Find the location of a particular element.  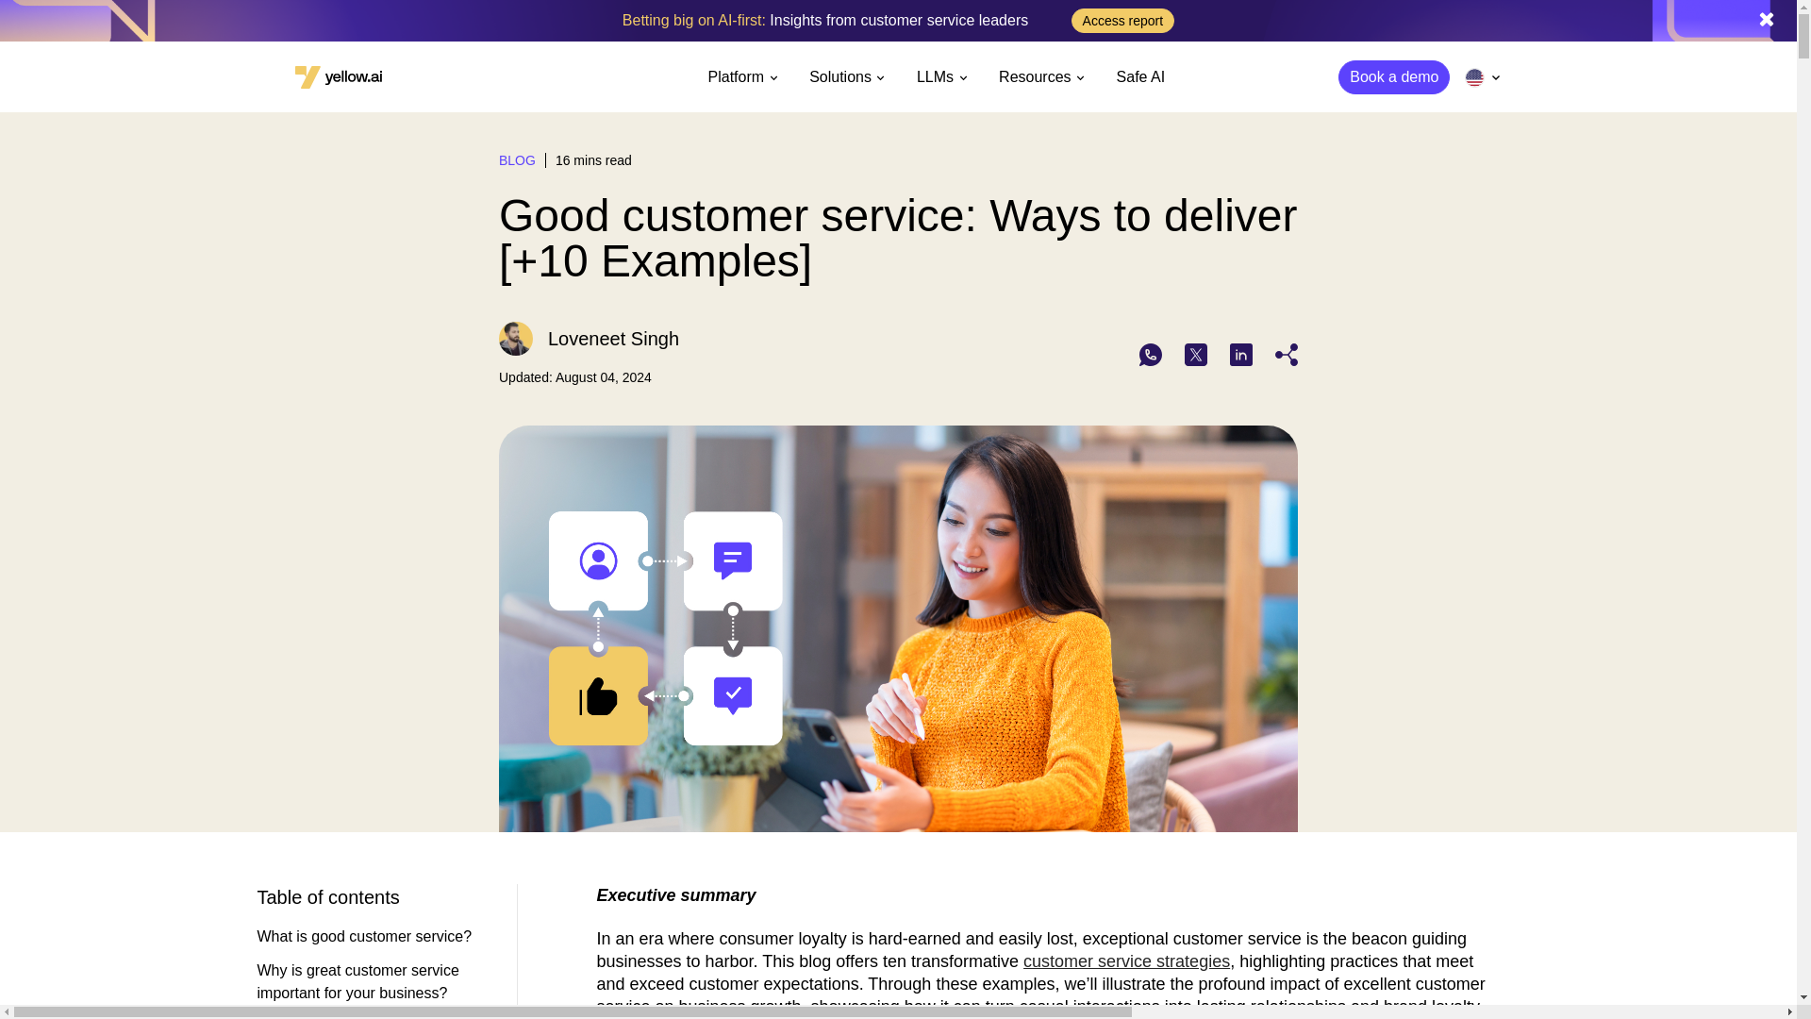

Share this page on Twitter is located at coordinates (1196, 354).